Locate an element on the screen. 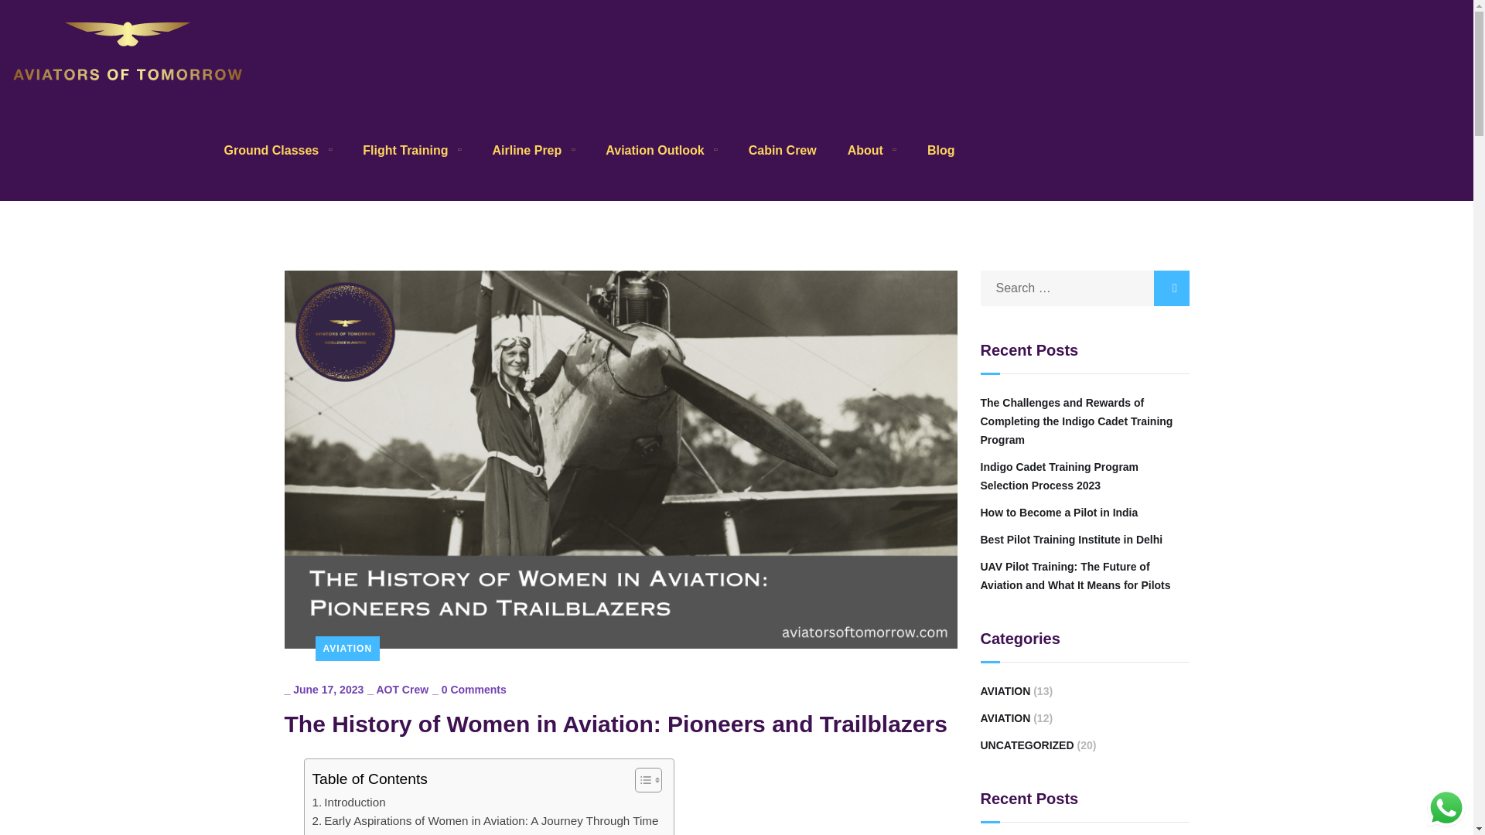  Blog is located at coordinates (940, 150).